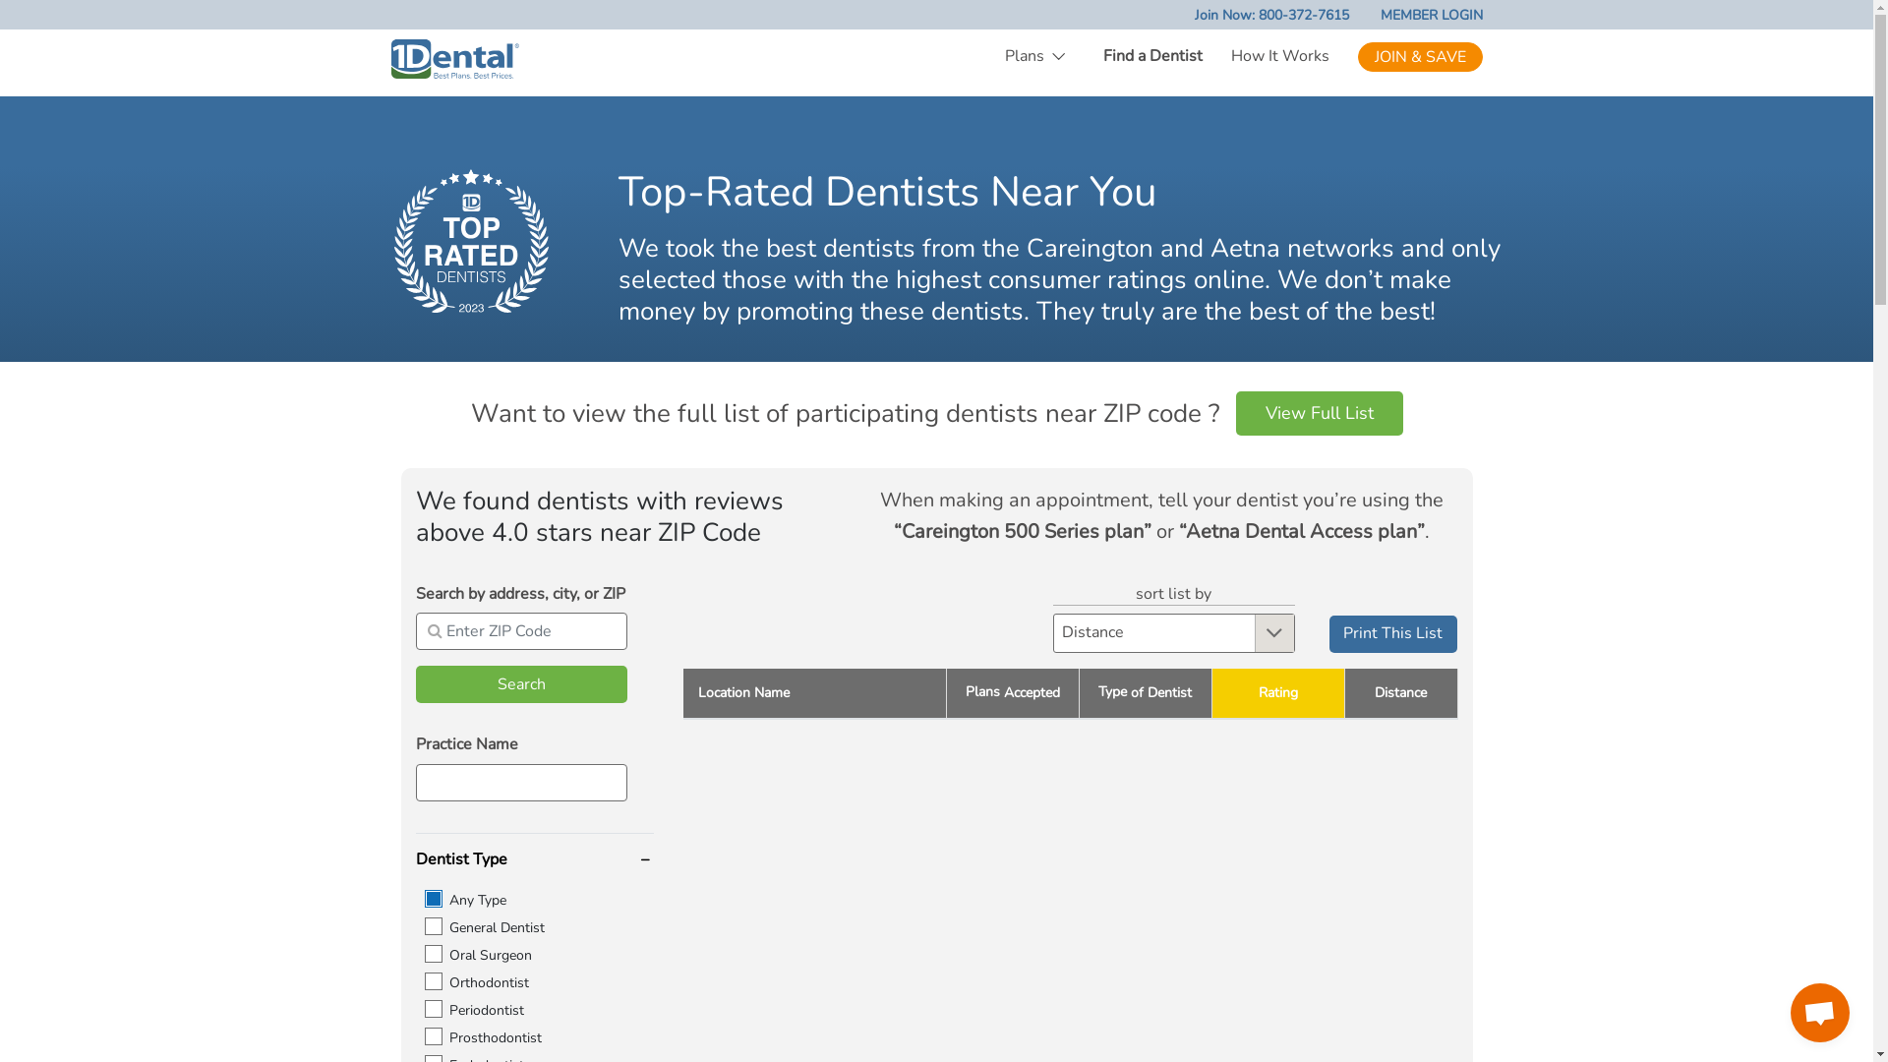 This screenshot has height=1062, width=1888. I want to click on Join Now: 800-372-7615, so click(1255, 16).